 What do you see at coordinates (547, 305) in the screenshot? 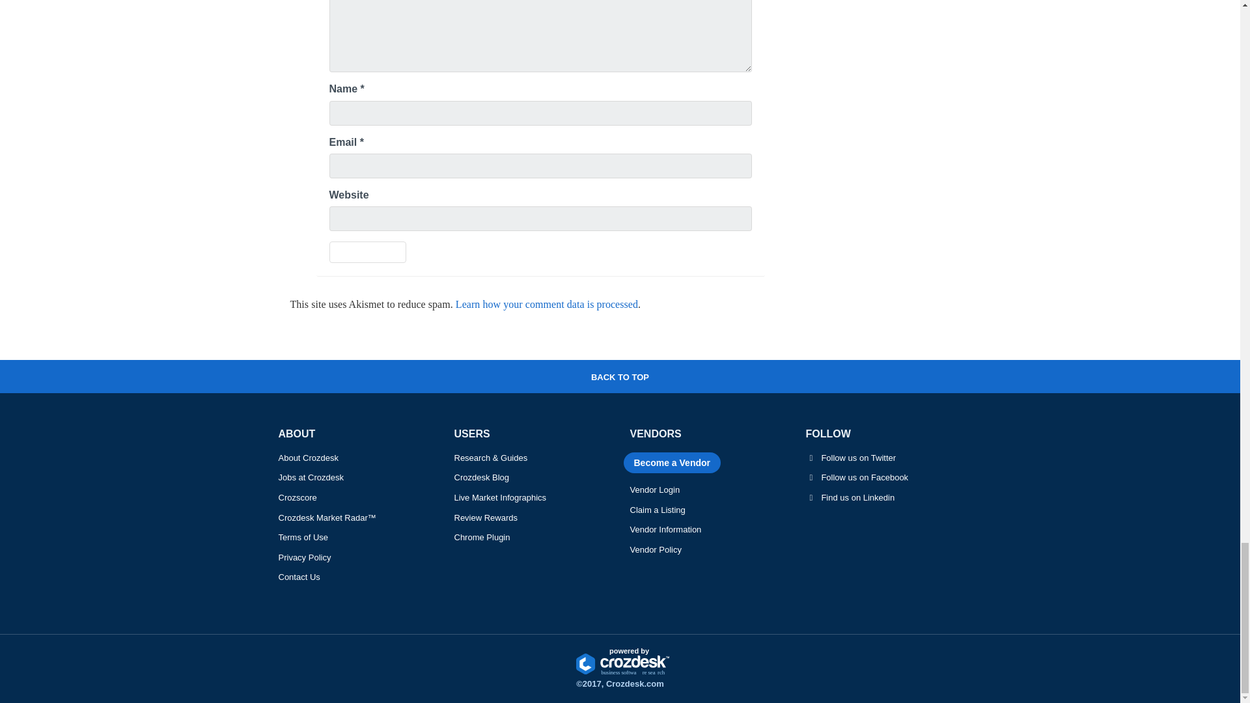
I see `Learn how your comment data is processed` at bounding box center [547, 305].